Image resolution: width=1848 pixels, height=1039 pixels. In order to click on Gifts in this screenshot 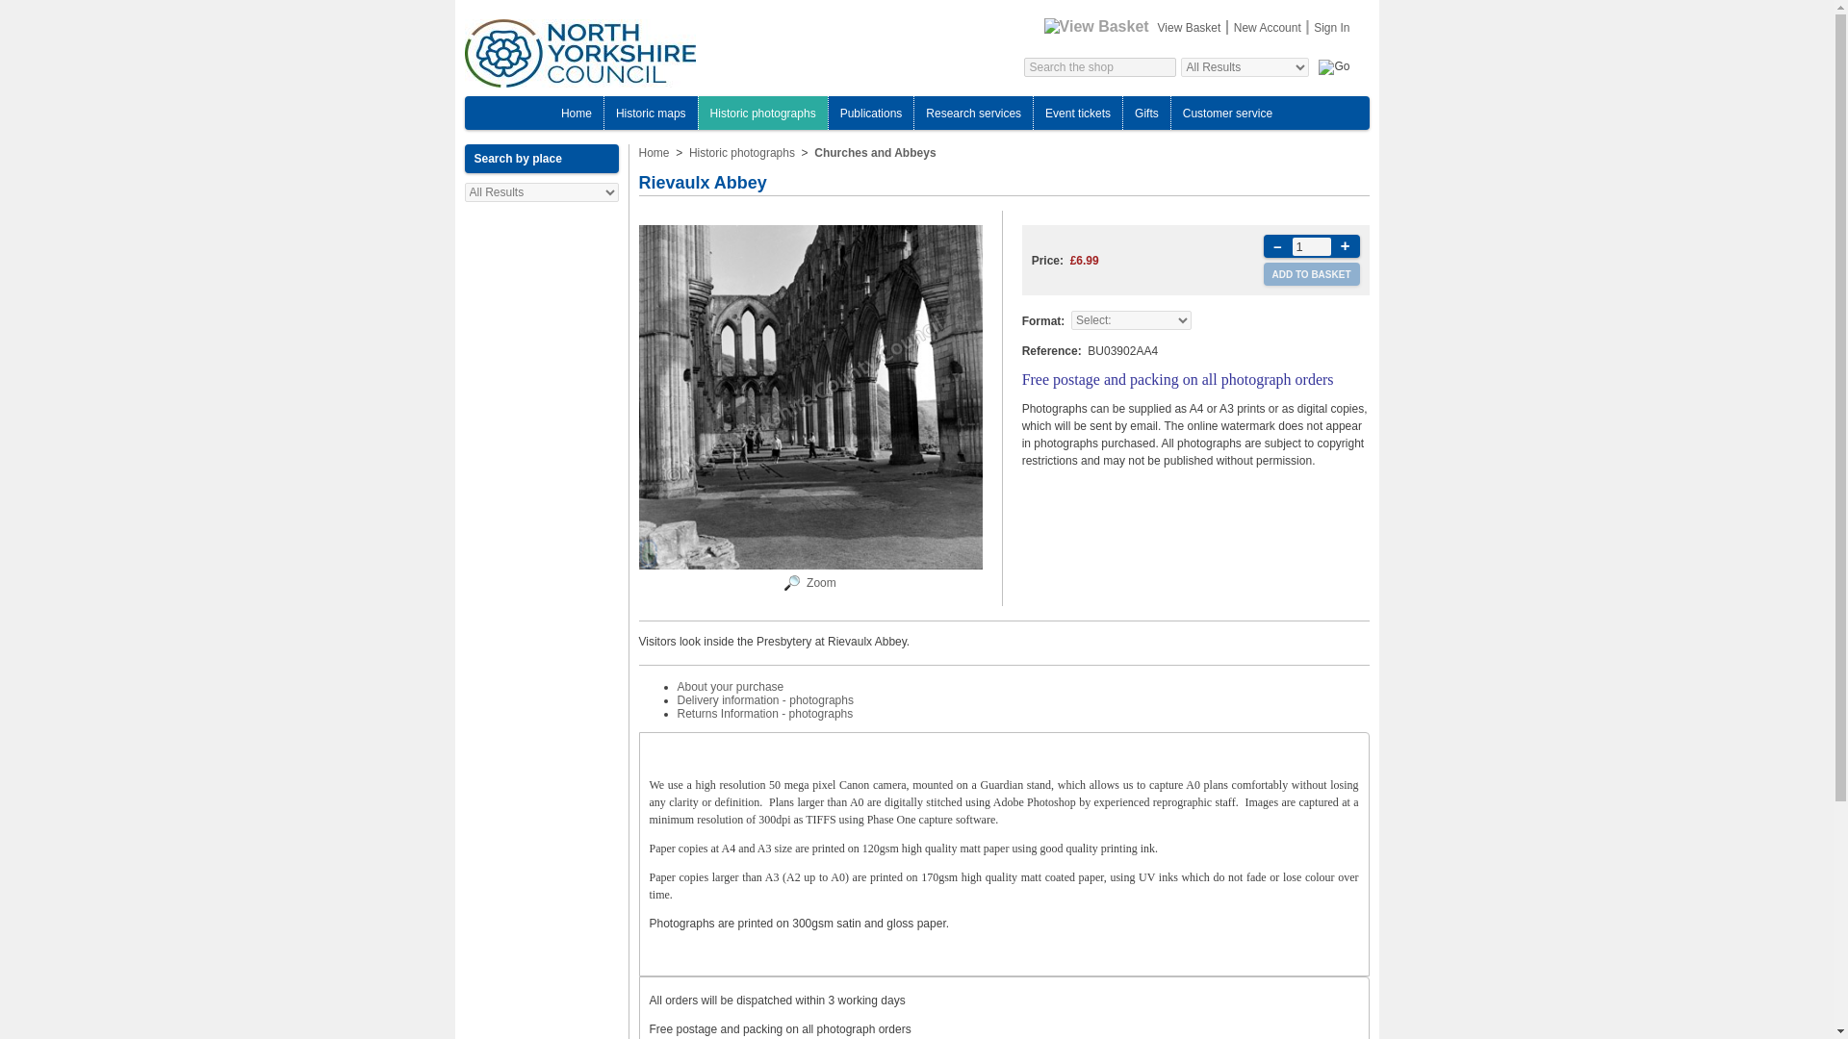, I will do `click(1145, 113)`.